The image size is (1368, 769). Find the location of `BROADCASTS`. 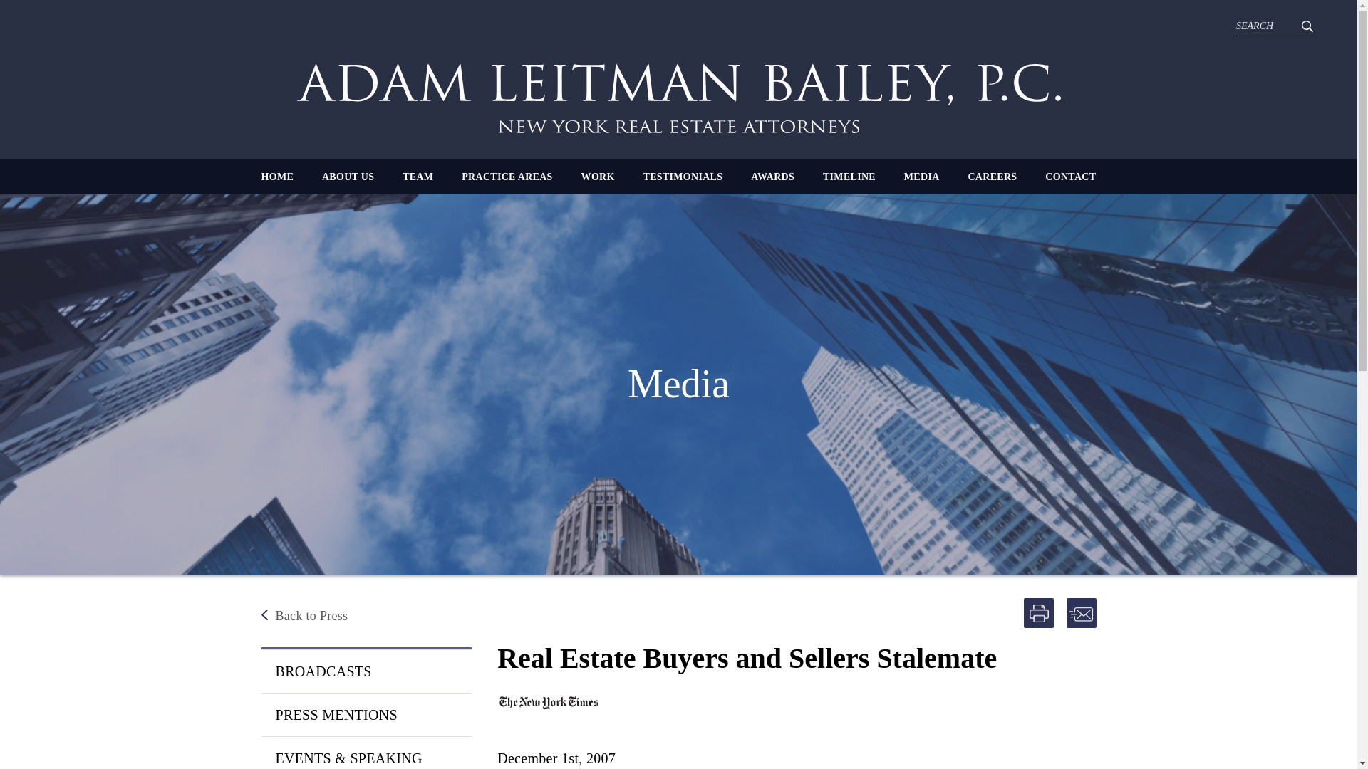

BROADCASTS is located at coordinates (366, 671).